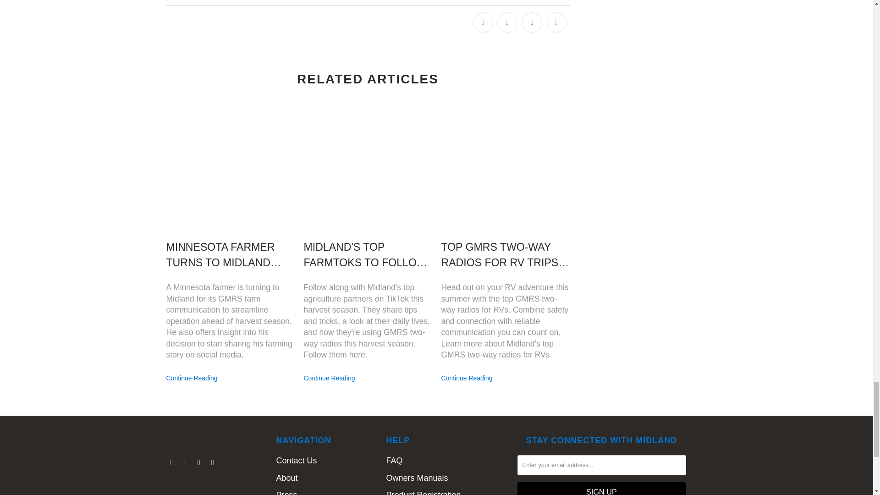 This screenshot has height=495, width=880. What do you see at coordinates (532, 22) in the screenshot?
I see `Share this on Pinterest` at bounding box center [532, 22].